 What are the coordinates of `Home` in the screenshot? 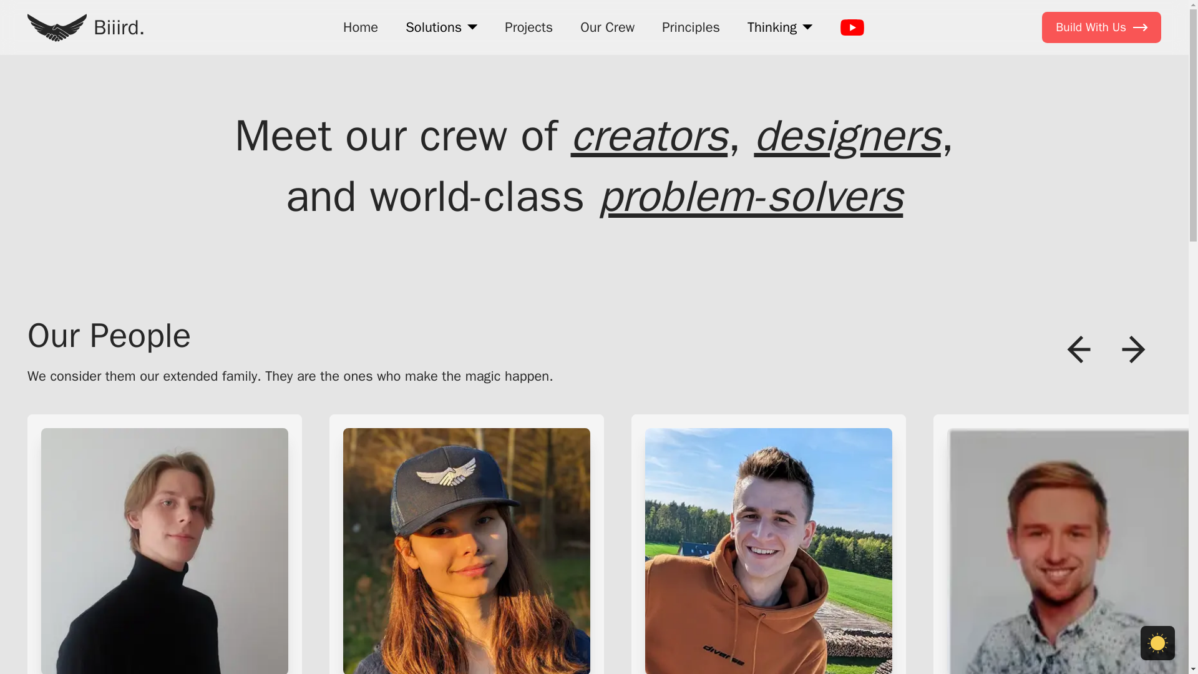 It's located at (361, 27).